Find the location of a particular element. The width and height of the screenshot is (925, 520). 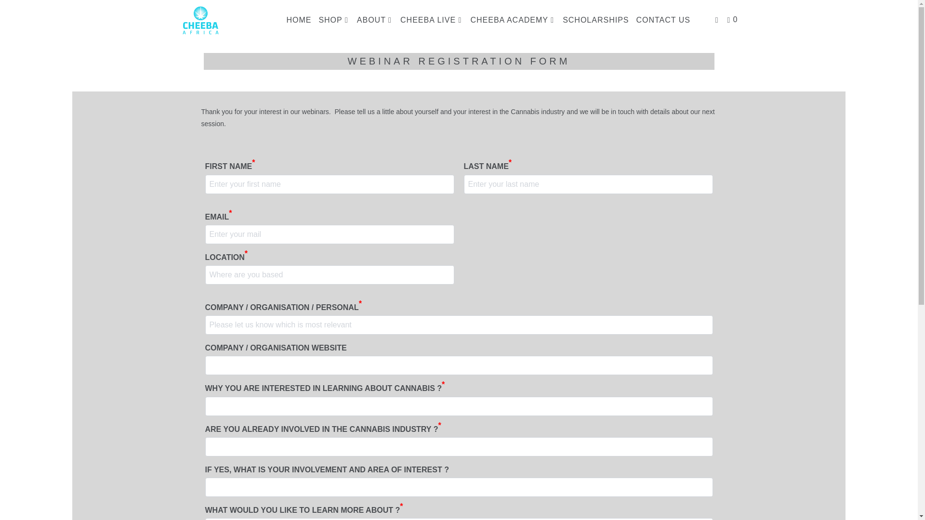

Cheeba Cannabis Academy is located at coordinates (224, 20).